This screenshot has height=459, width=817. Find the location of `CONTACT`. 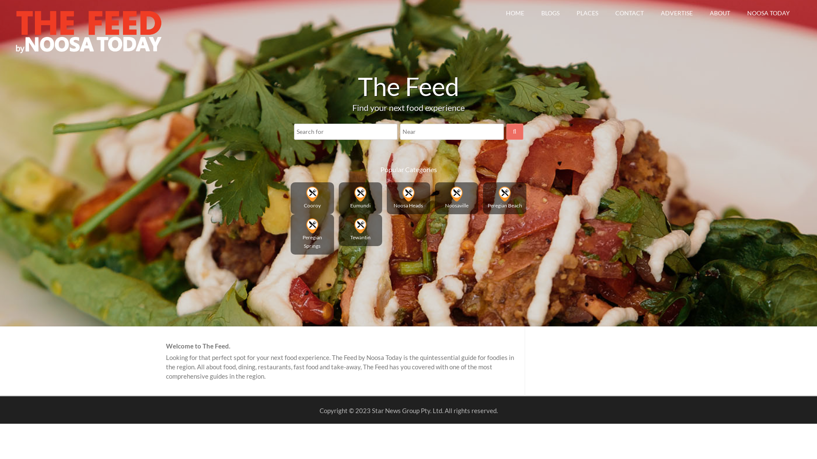

CONTACT is located at coordinates (630, 13).